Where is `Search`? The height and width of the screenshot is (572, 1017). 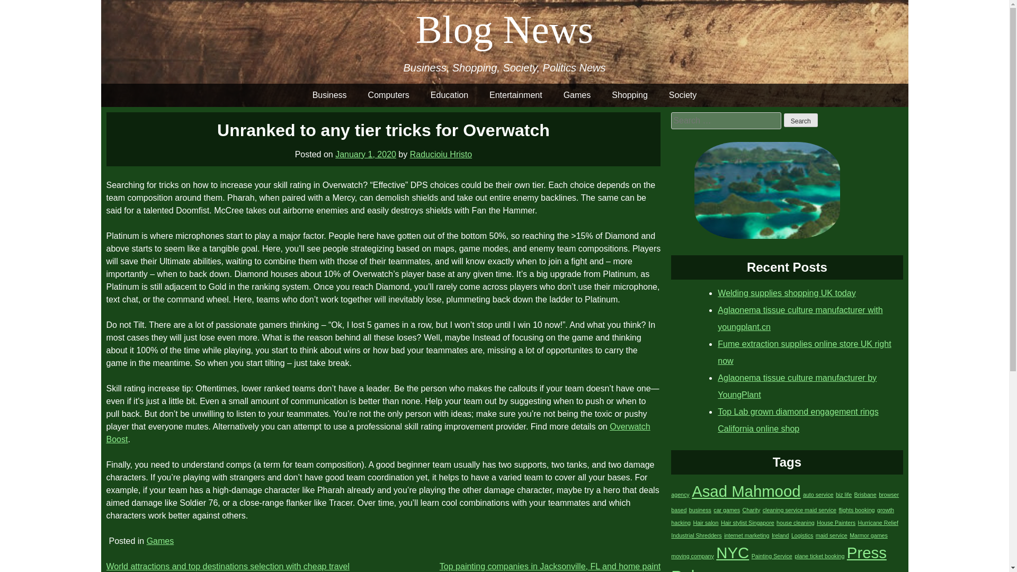 Search is located at coordinates (801, 120).